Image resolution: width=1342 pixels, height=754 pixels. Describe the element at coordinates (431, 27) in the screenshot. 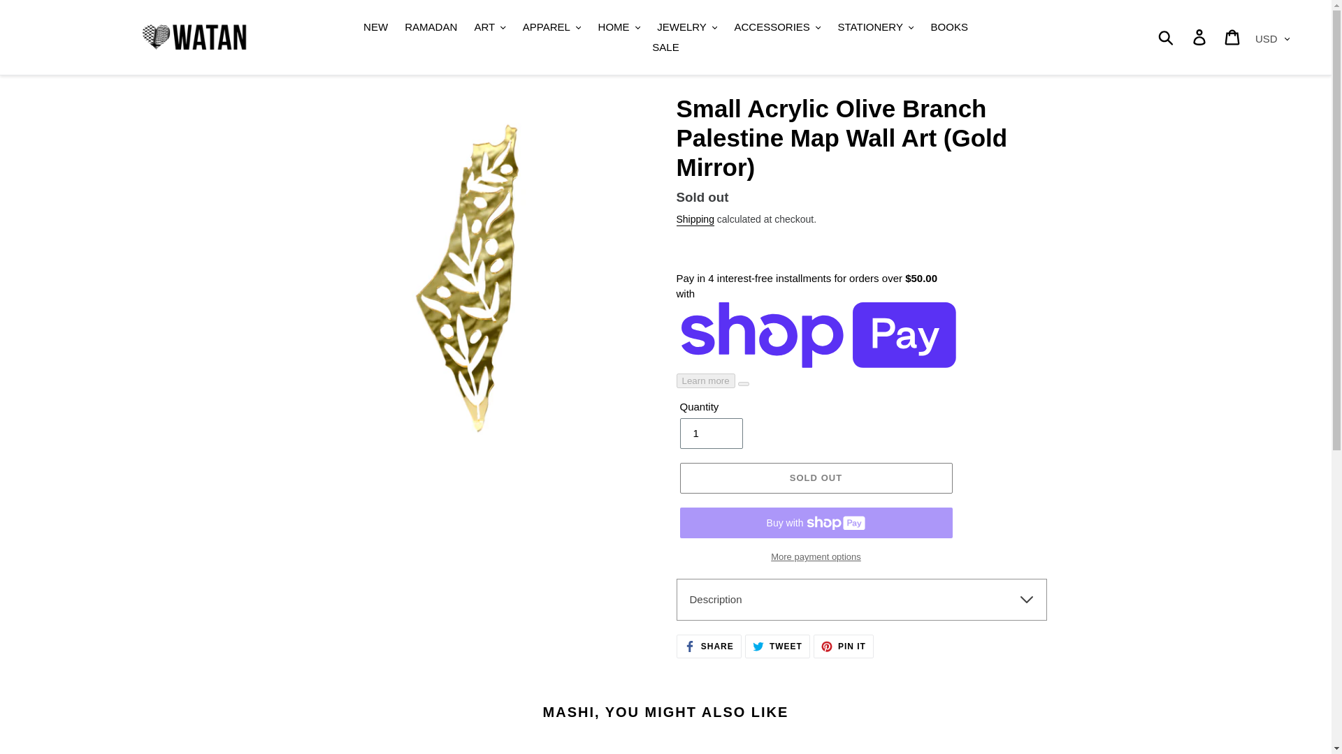

I see `RAMADAN` at that location.